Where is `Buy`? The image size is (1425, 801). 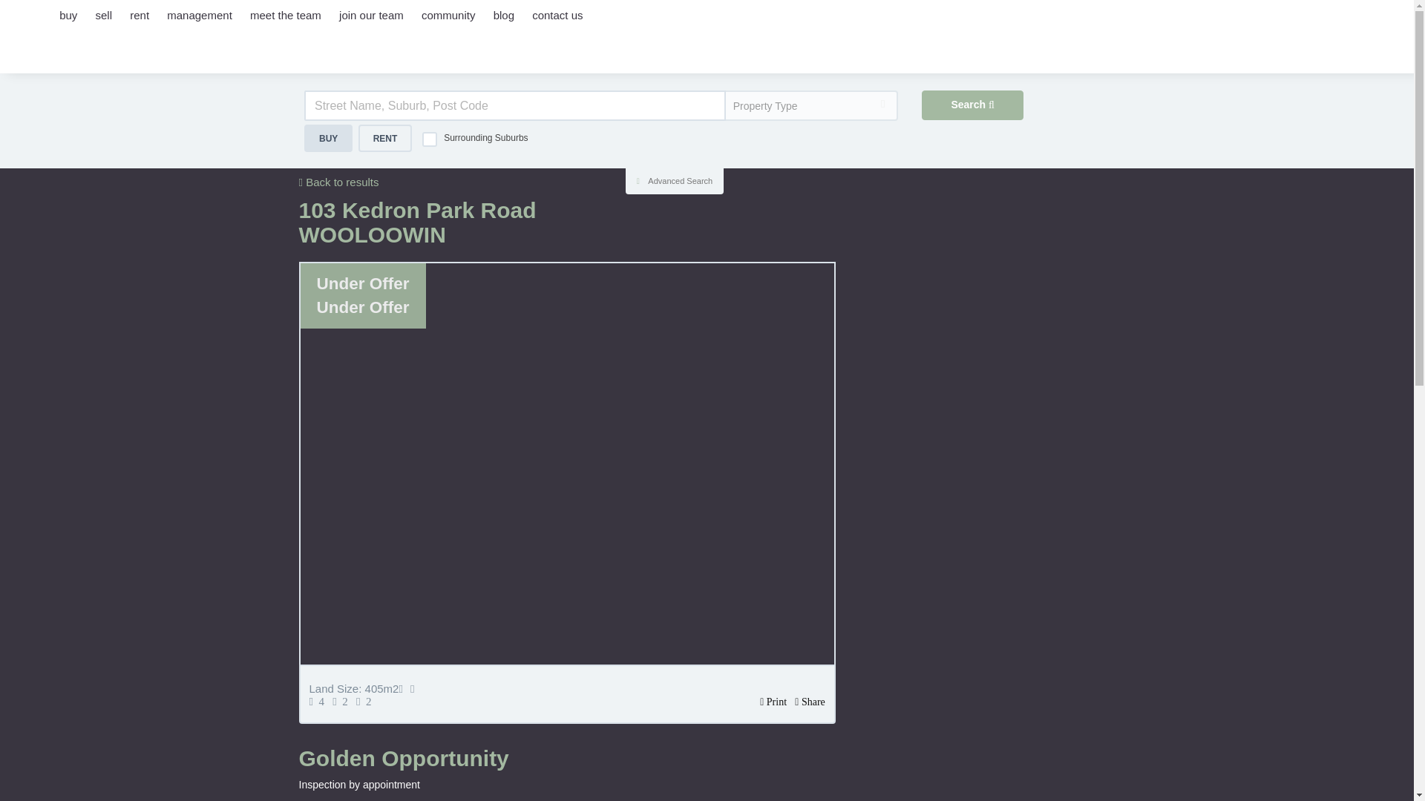 Buy is located at coordinates (328, 138).